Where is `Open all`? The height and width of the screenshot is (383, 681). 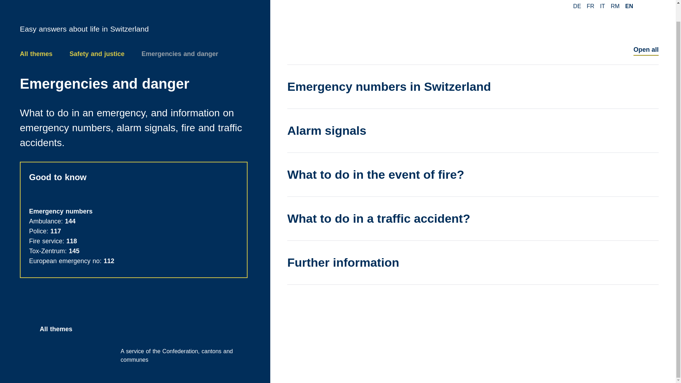 Open all is located at coordinates (646, 50).